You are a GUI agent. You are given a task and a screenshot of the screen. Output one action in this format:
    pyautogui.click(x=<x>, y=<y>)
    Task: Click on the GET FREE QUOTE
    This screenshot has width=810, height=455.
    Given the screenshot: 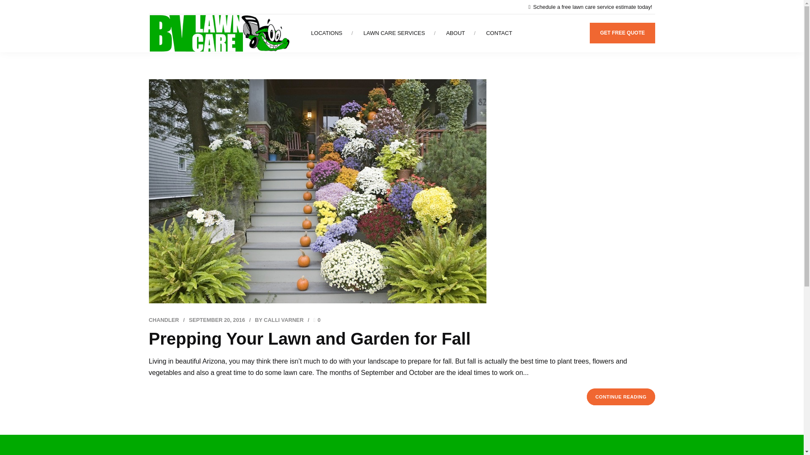 What is the action you would take?
    pyautogui.click(x=622, y=33)
    